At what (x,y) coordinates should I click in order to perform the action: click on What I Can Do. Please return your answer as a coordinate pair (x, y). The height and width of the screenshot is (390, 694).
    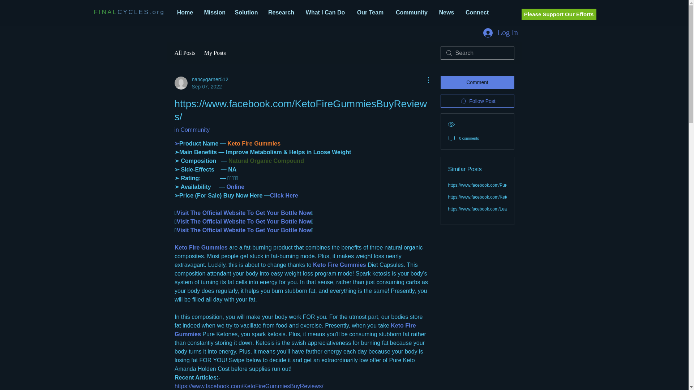
    Looking at the image, I should click on (325, 12).